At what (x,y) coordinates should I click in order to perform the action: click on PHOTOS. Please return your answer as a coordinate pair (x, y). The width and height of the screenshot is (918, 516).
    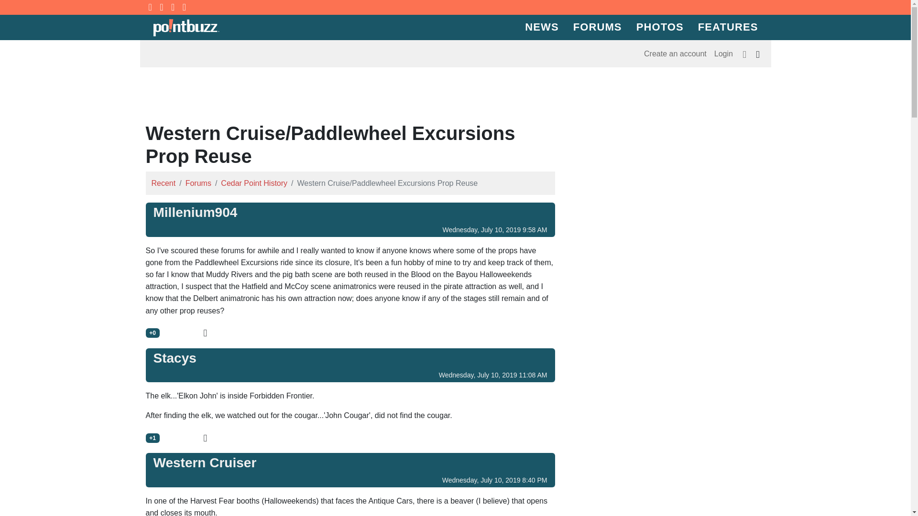
    Looking at the image, I should click on (660, 28).